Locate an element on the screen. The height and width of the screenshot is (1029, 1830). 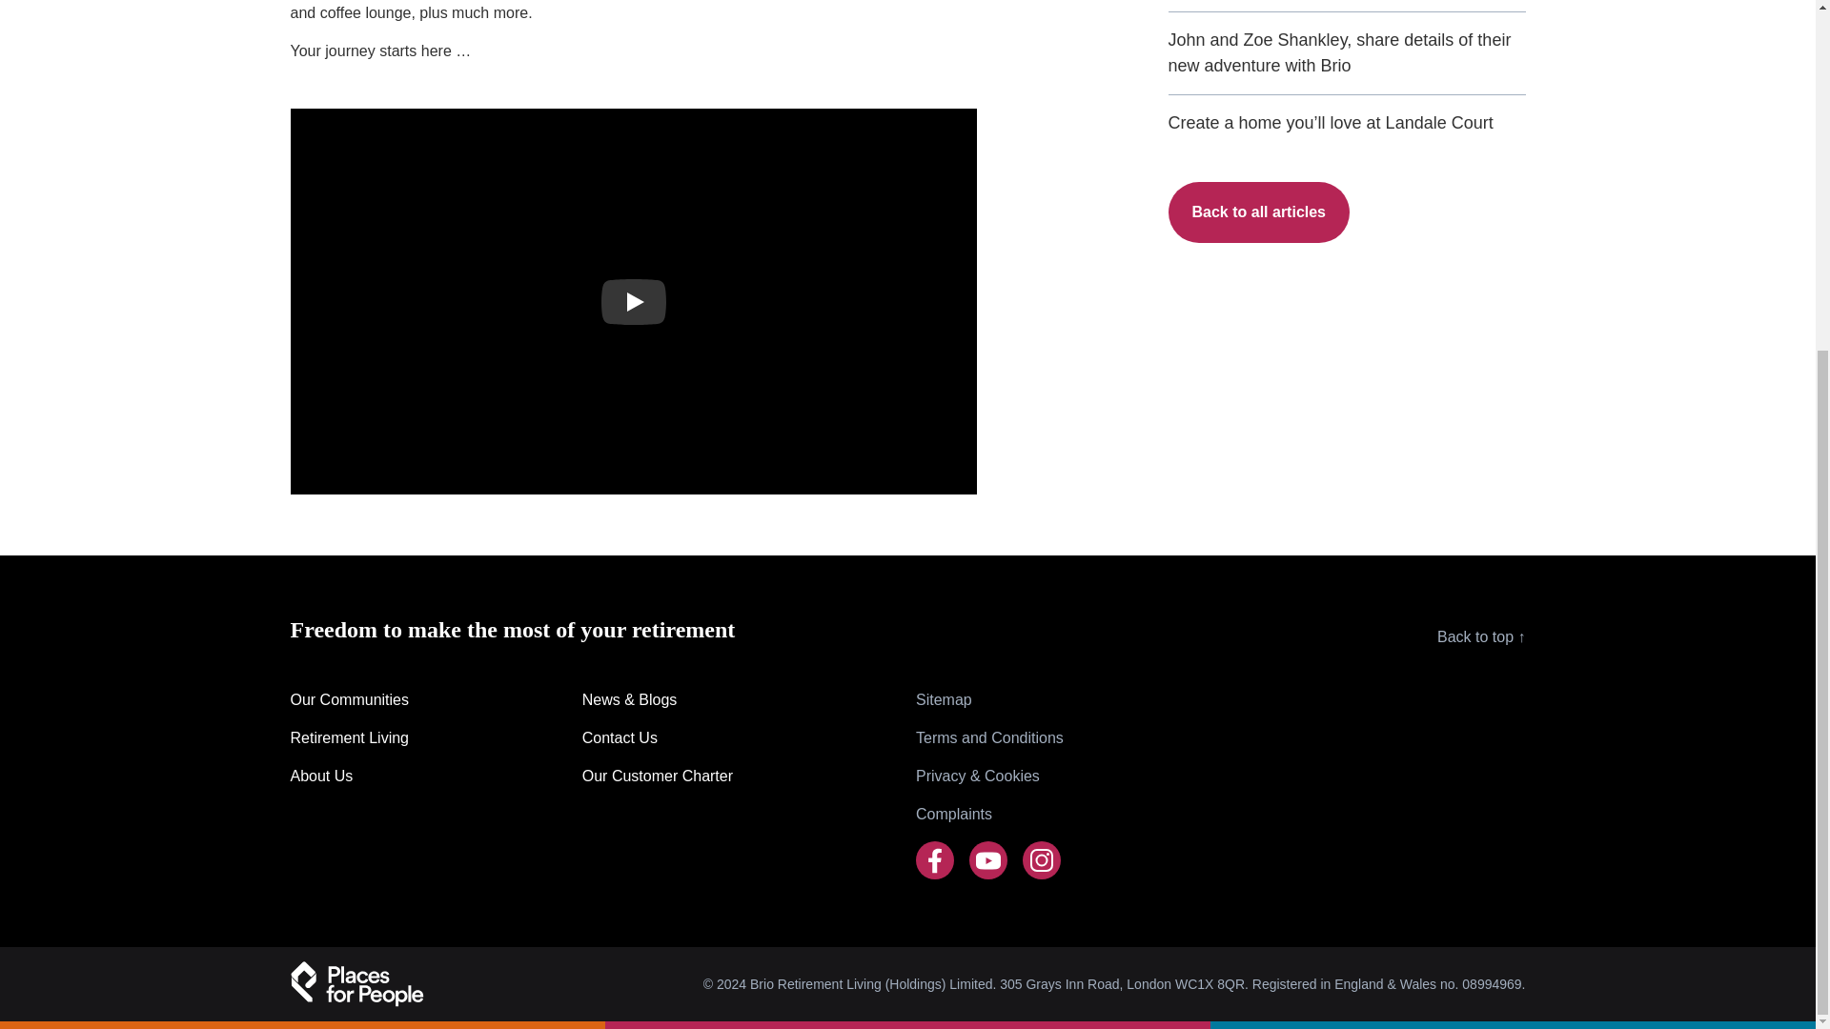
Beechwood Park is located at coordinates (633, 301).